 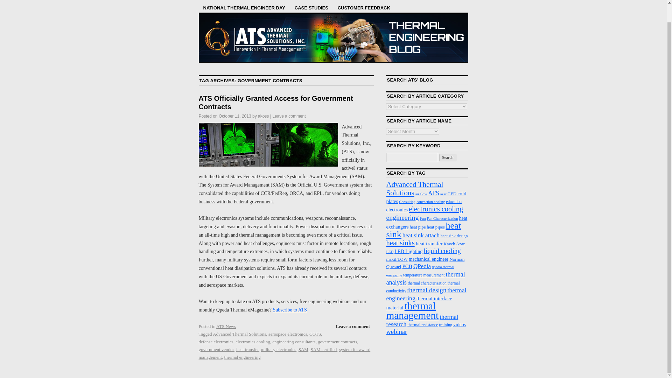 What do you see at coordinates (222, 1) in the screenshot?
I see `ATS HOME PAGE` at bounding box center [222, 1].